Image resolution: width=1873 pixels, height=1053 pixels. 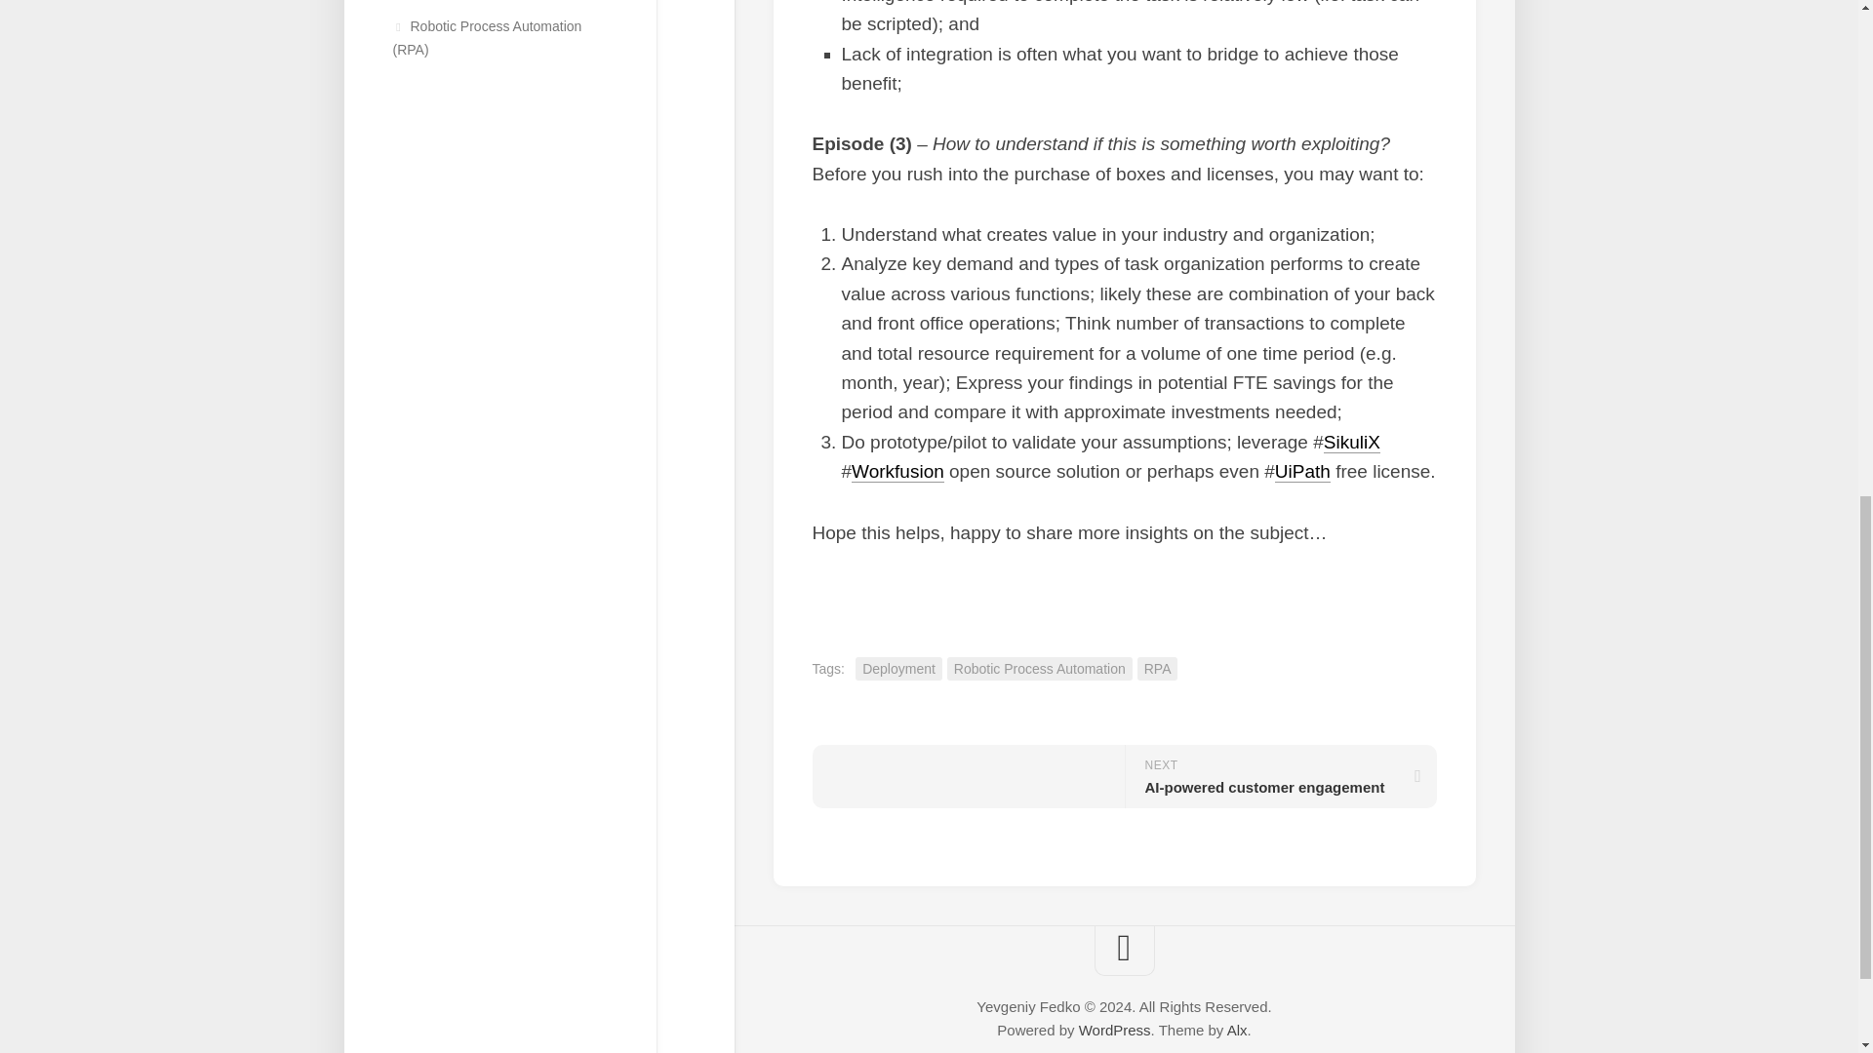 What do you see at coordinates (897, 471) in the screenshot?
I see `Deployment` at bounding box center [897, 471].